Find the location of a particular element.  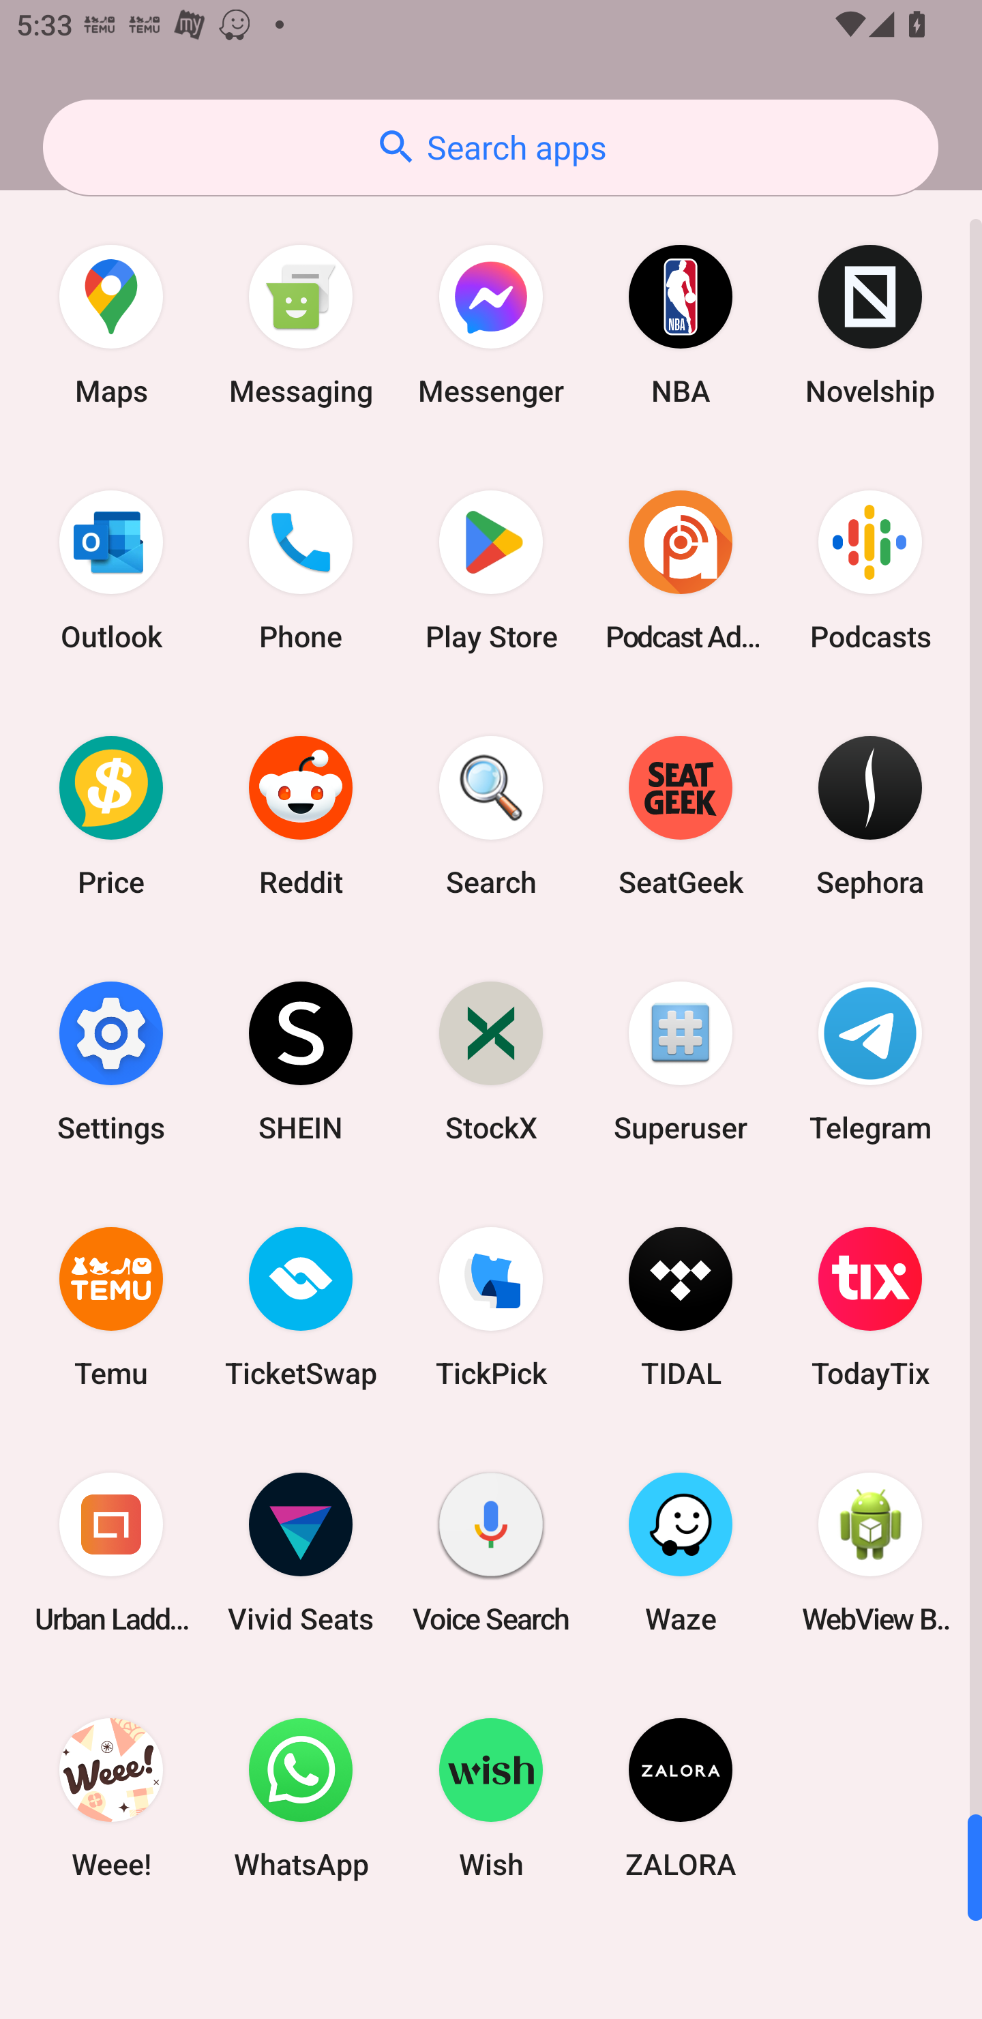

Search is located at coordinates (491, 816).